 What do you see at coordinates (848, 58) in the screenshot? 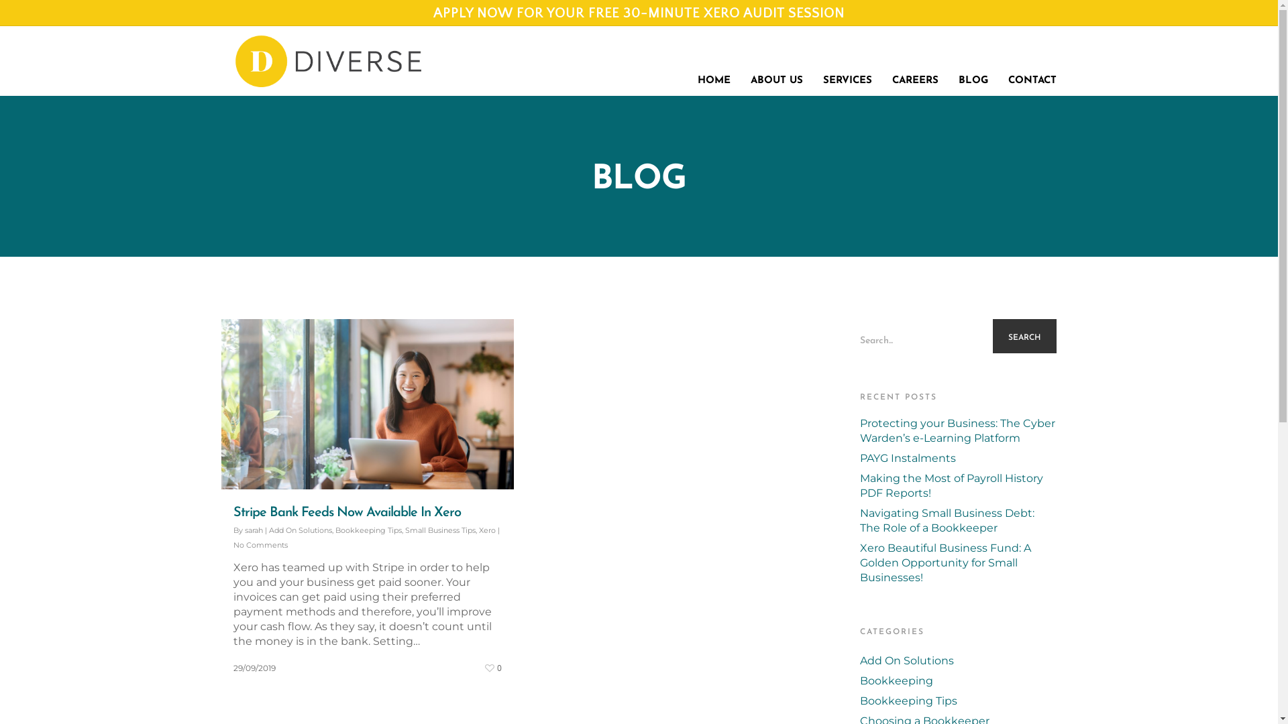
I see `SERVICES` at bounding box center [848, 58].